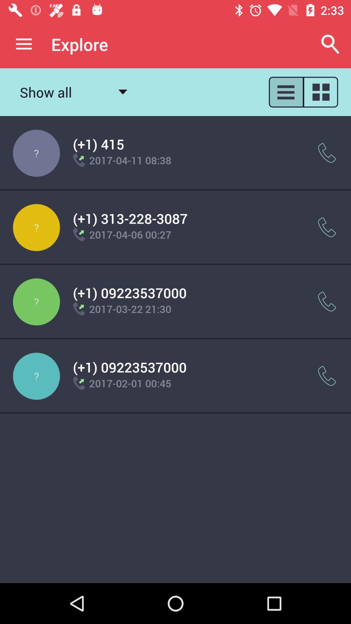 The width and height of the screenshot is (351, 624). I want to click on apps, so click(286, 92).